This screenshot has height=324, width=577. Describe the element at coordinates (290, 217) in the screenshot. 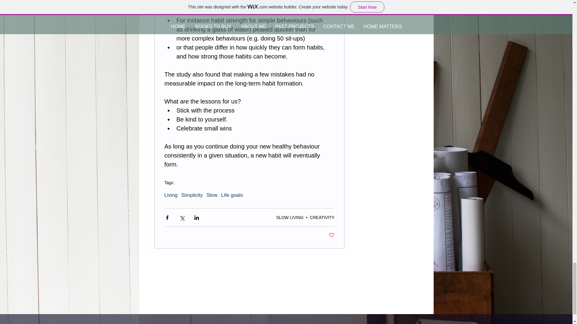

I see `SLOW LIVING` at that location.